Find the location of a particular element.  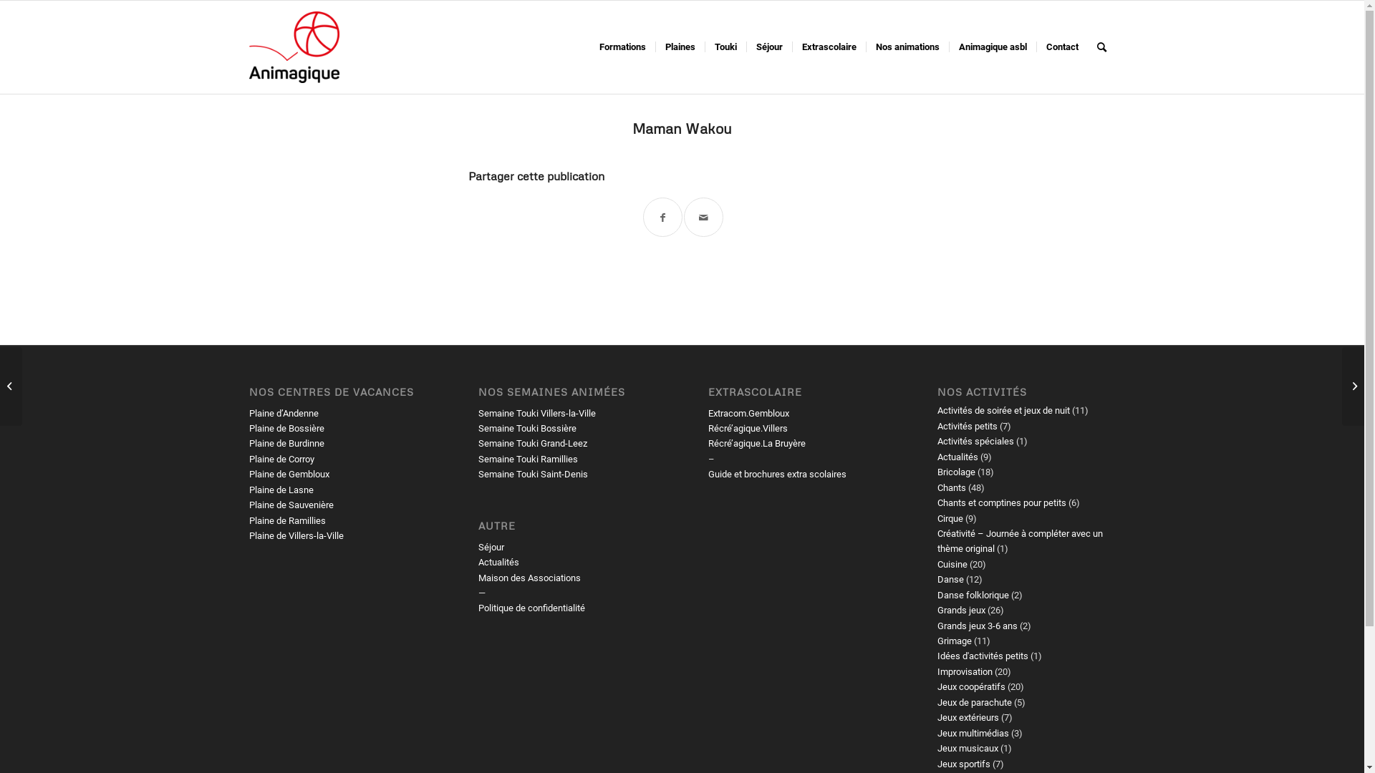

Bricolage is located at coordinates (957, 472).